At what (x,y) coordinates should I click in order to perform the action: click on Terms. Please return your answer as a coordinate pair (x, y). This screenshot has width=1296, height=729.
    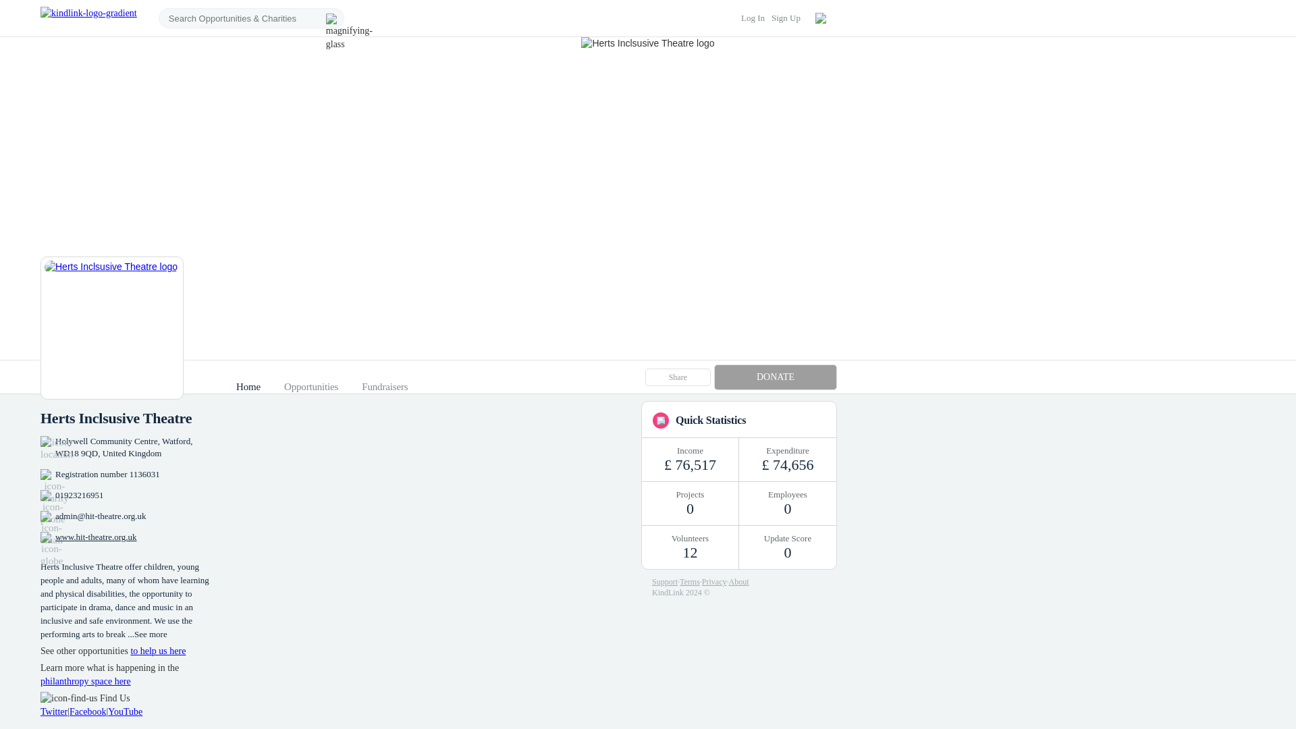
    Looking at the image, I should click on (689, 582).